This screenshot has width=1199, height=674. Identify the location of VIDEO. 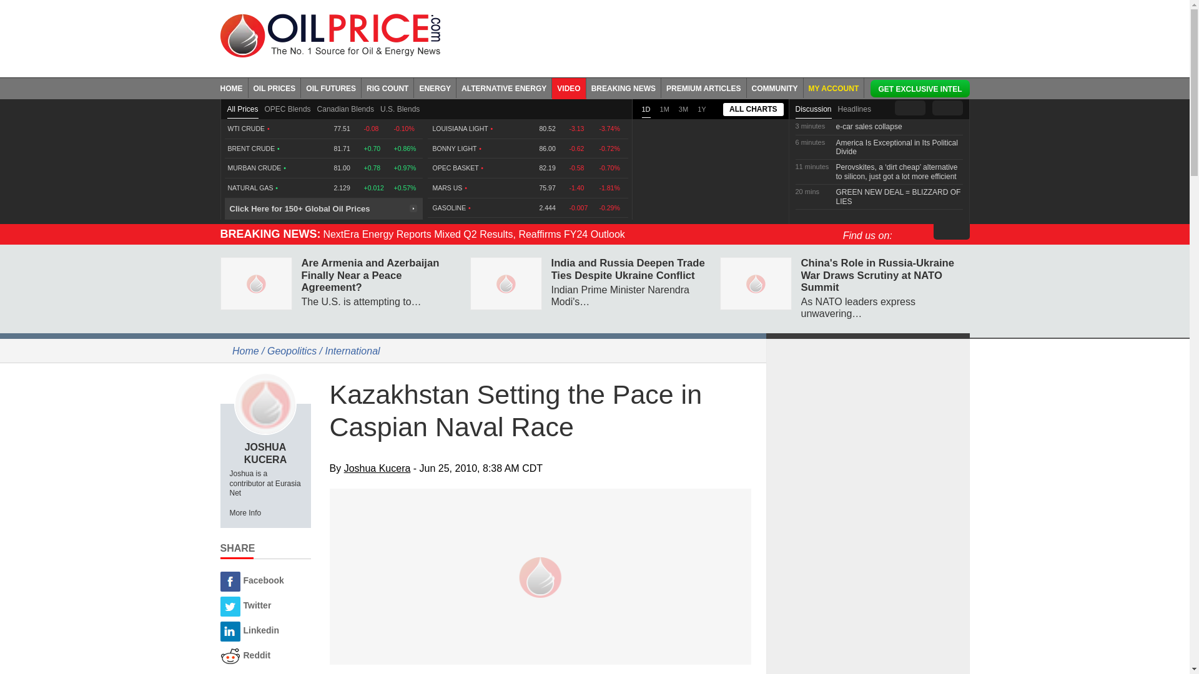
(568, 87).